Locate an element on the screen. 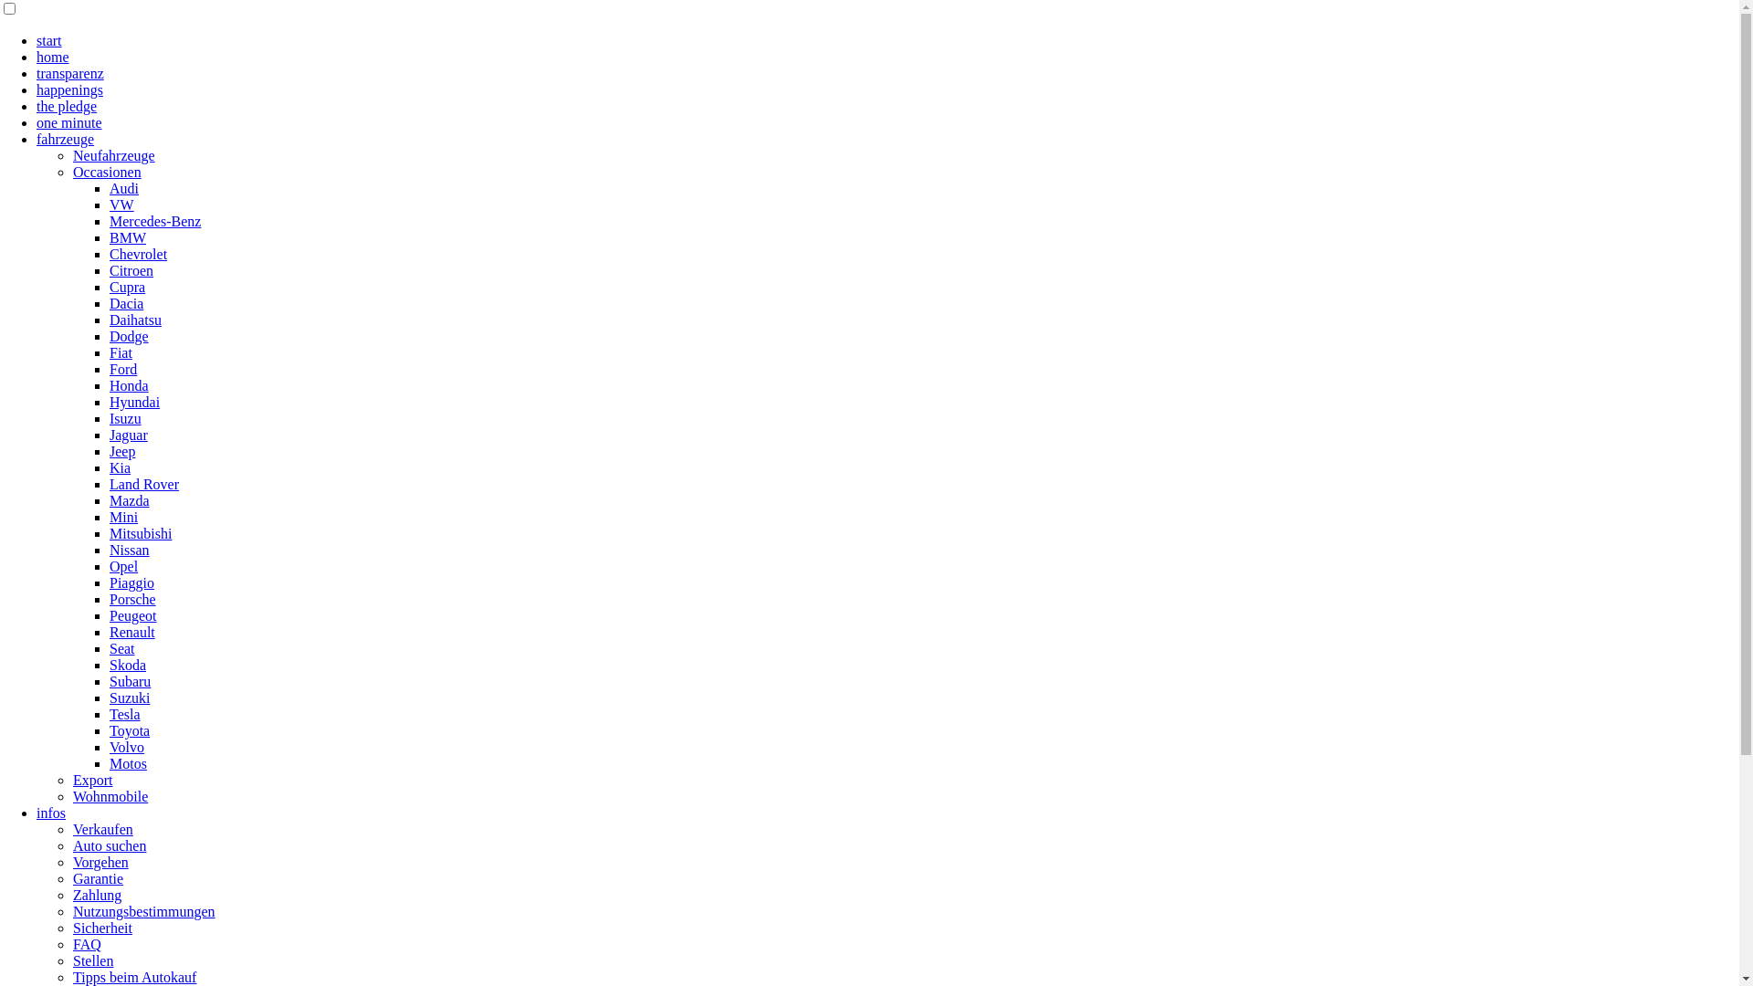 The width and height of the screenshot is (1753, 986). Land Rover is located at coordinates (144, 484).